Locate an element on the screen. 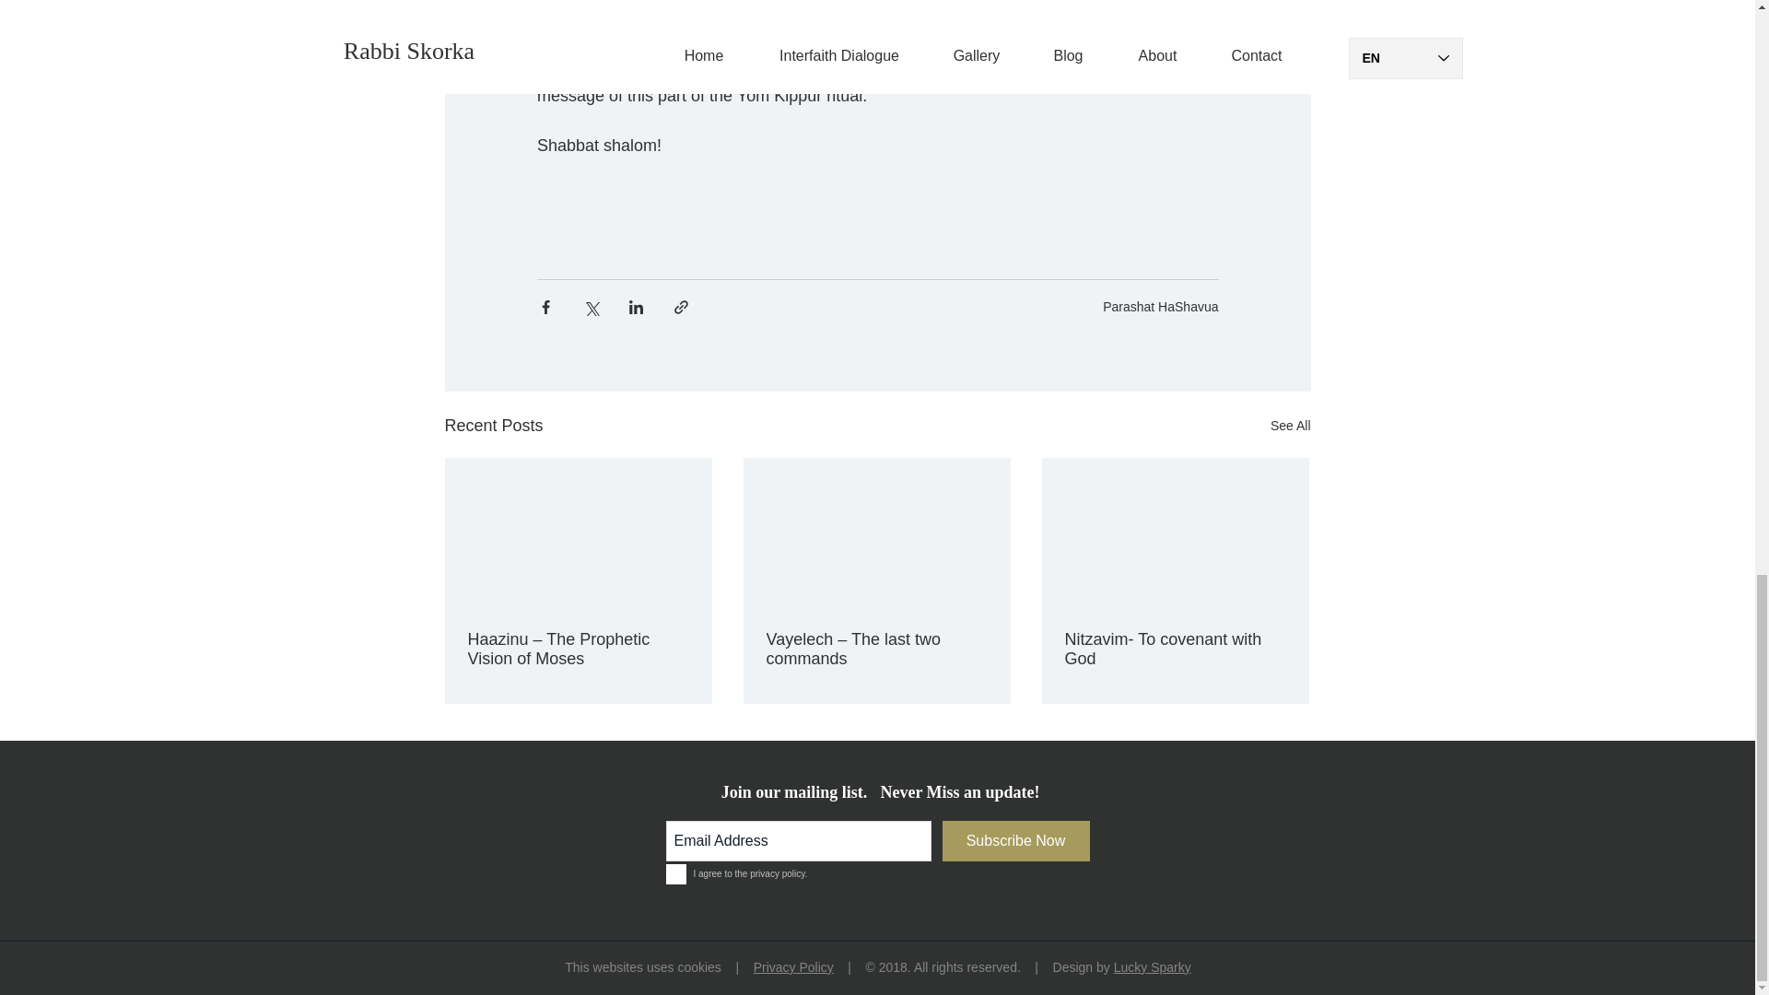 Image resolution: width=1769 pixels, height=995 pixels. Lucky Sparky is located at coordinates (1152, 967).